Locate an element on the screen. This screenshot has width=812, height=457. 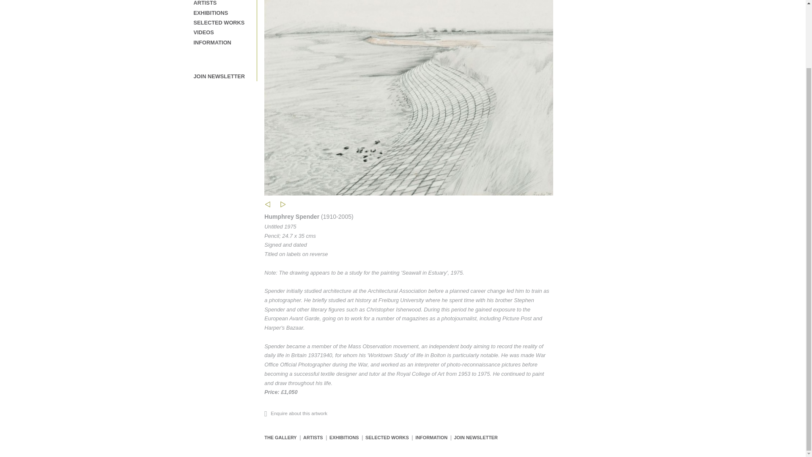
Enquire about this artwork is located at coordinates (296, 413).